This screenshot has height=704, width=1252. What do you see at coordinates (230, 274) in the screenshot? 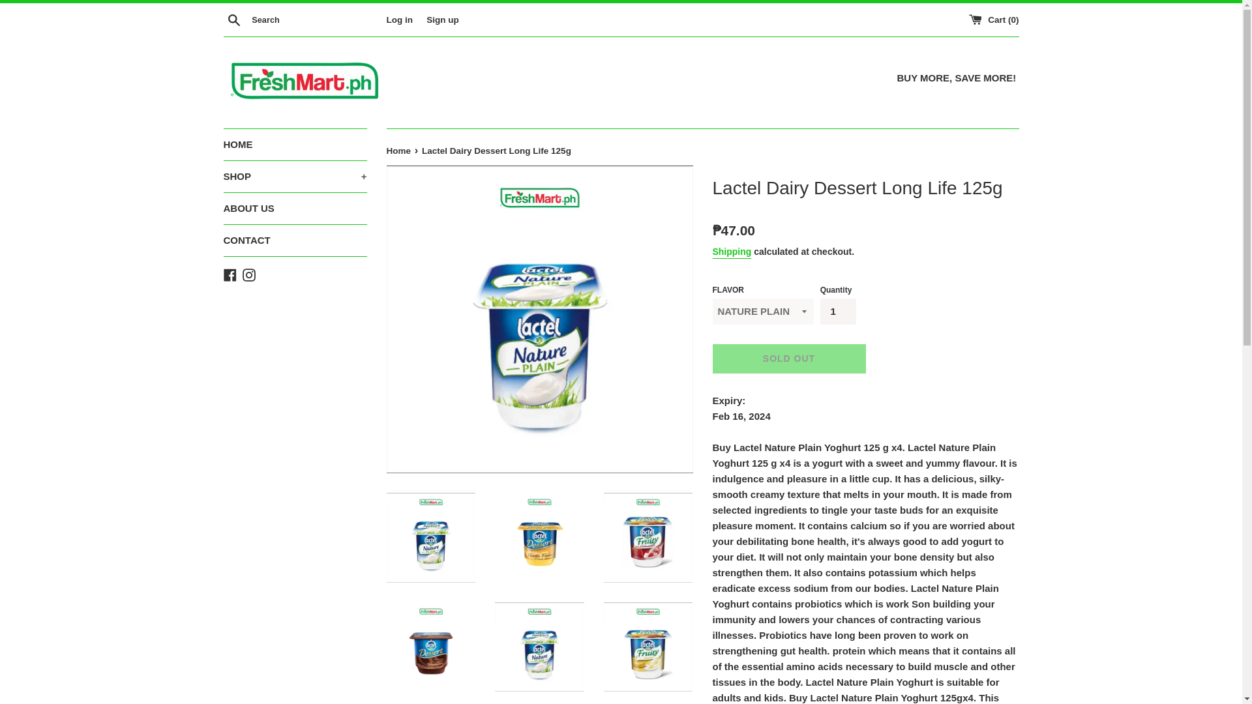
I see `Fresh Mart on Facebook` at bounding box center [230, 274].